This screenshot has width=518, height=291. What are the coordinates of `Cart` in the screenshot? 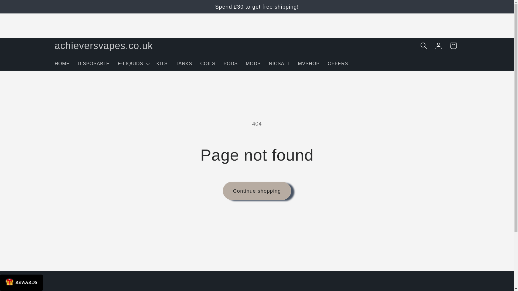 It's located at (453, 45).